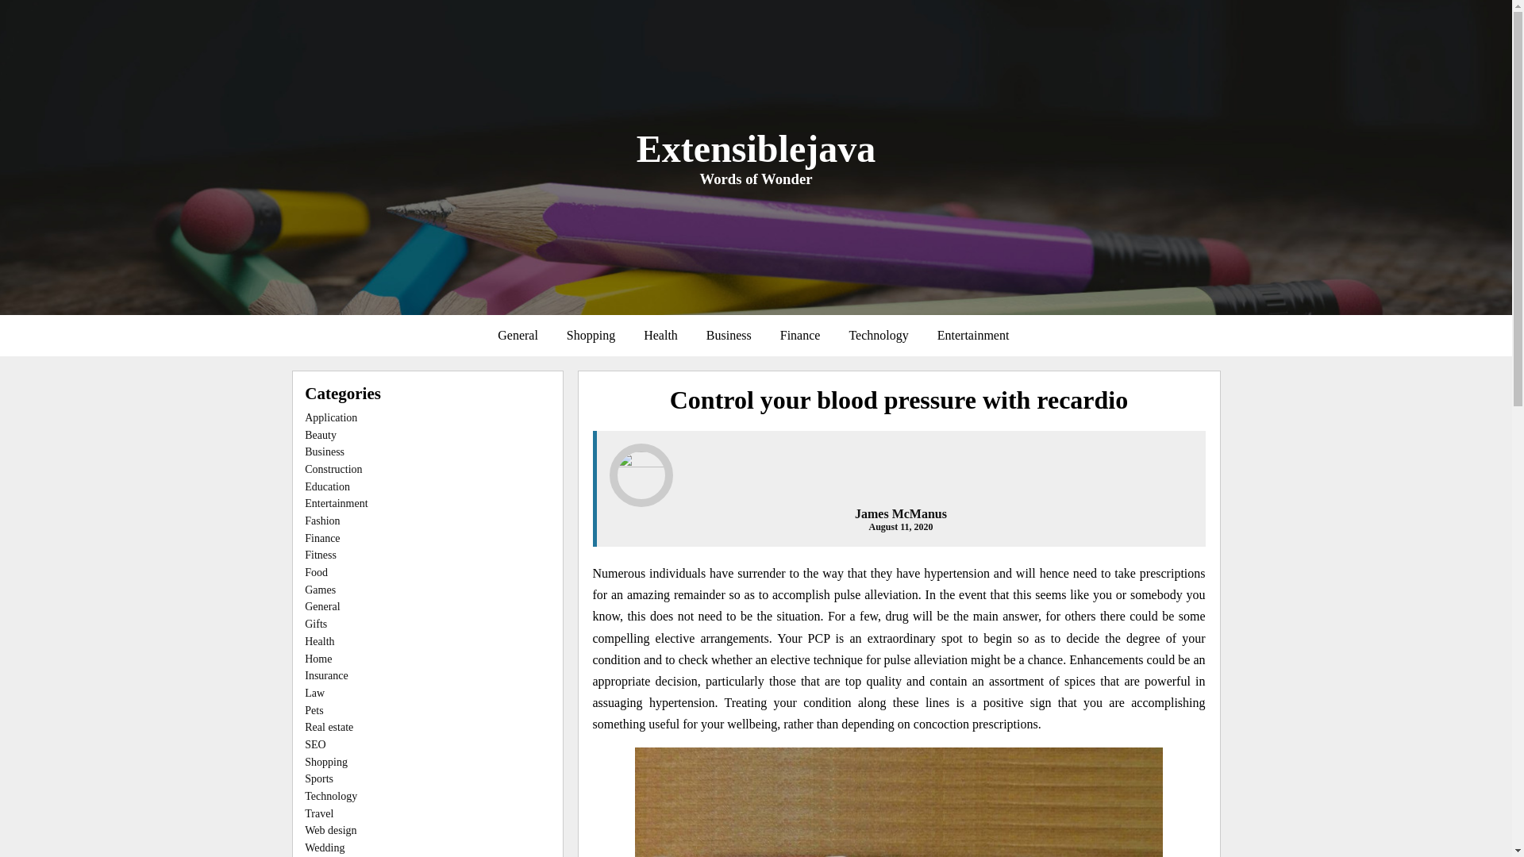  Describe the element at coordinates (329, 727) in the screenshot. I see `Real estate` at that location.